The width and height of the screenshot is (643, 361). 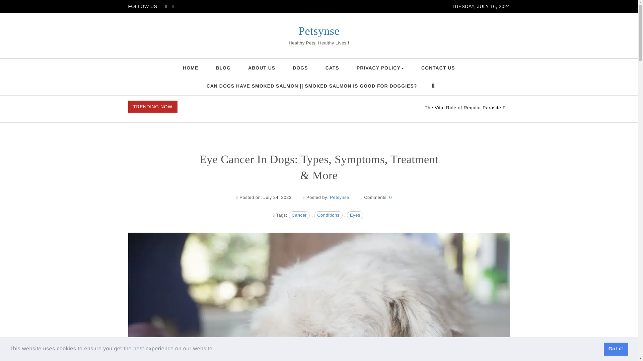 I want to click on Petsynse, so click(x=339, y=197).